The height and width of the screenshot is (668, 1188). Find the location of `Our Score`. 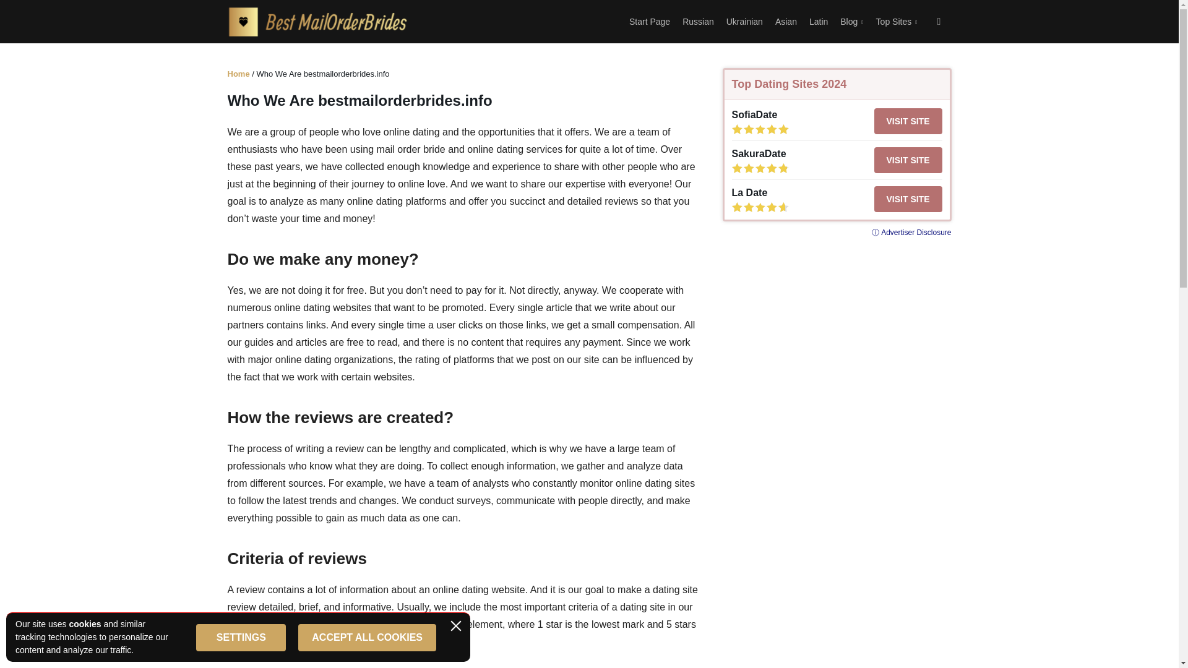

Our Score is located at coordinates (760, 168).